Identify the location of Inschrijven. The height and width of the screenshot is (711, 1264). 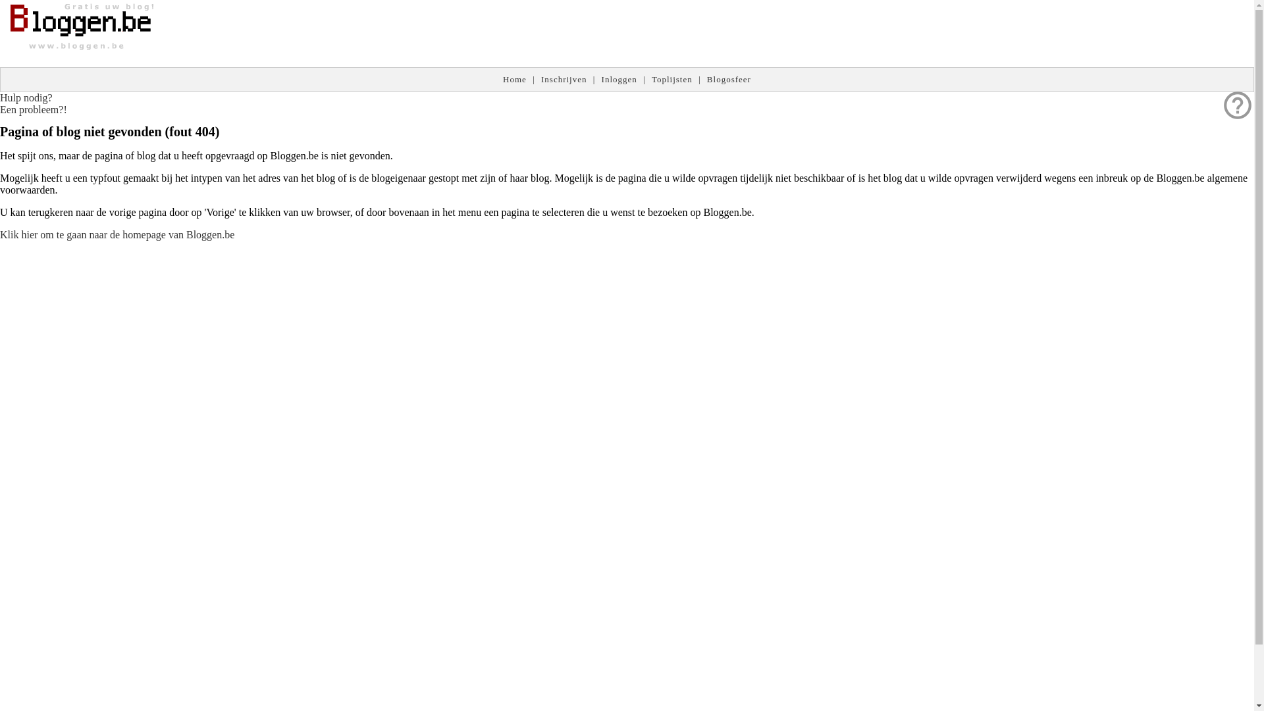
(564, 79).